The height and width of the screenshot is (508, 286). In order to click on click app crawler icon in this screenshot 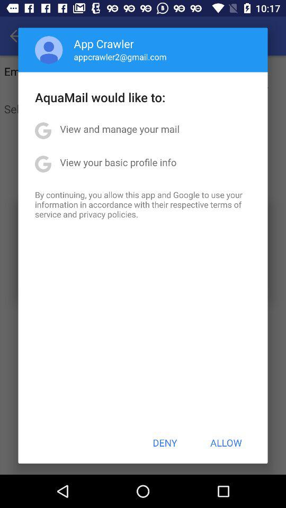, I will do `click(104, 43)`.